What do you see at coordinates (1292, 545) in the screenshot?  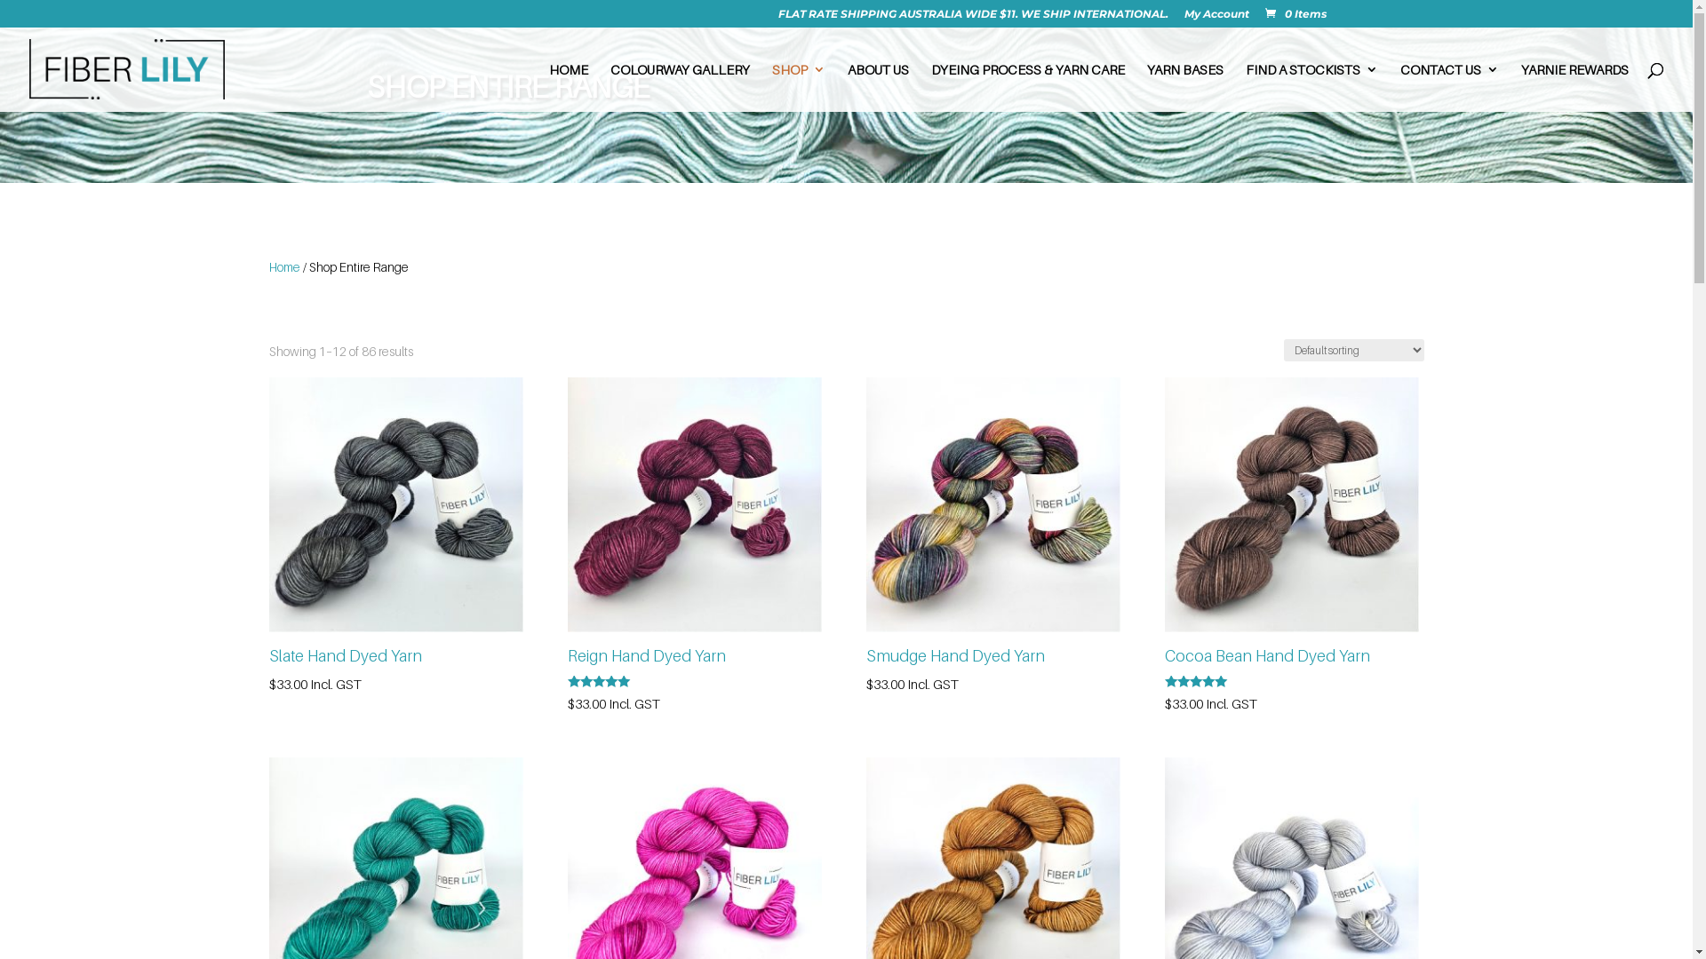 I see `Cocoa Bean Hand Dyed Yarn
Rated
out of 5
$33.00 Incl. GST` at bounding box center [1292, 545].